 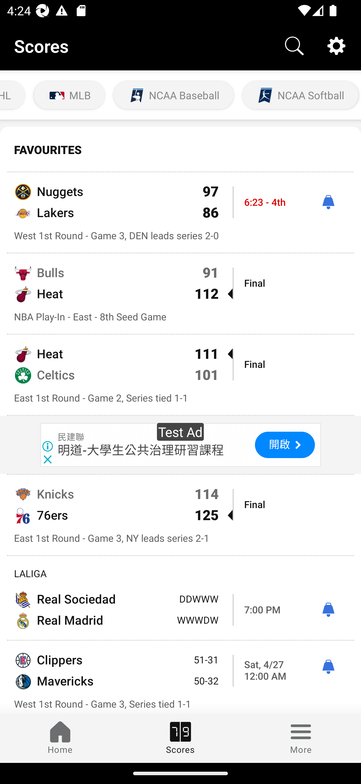 What do you see at coordinates (328, 667) in the screenshot?
I see `ì` at bounding box center [328, 667].